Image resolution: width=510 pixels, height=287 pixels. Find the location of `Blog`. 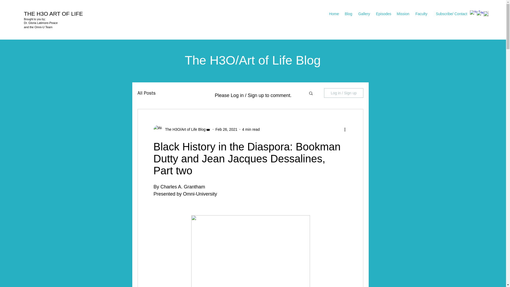

Blog is located at coordinates (348, 14).